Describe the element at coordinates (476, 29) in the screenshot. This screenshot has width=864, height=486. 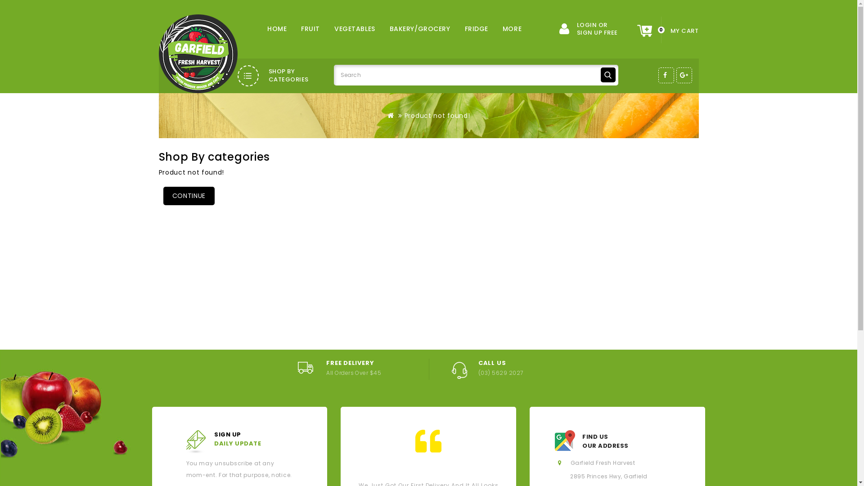
I see `FRIDGE` at that location.